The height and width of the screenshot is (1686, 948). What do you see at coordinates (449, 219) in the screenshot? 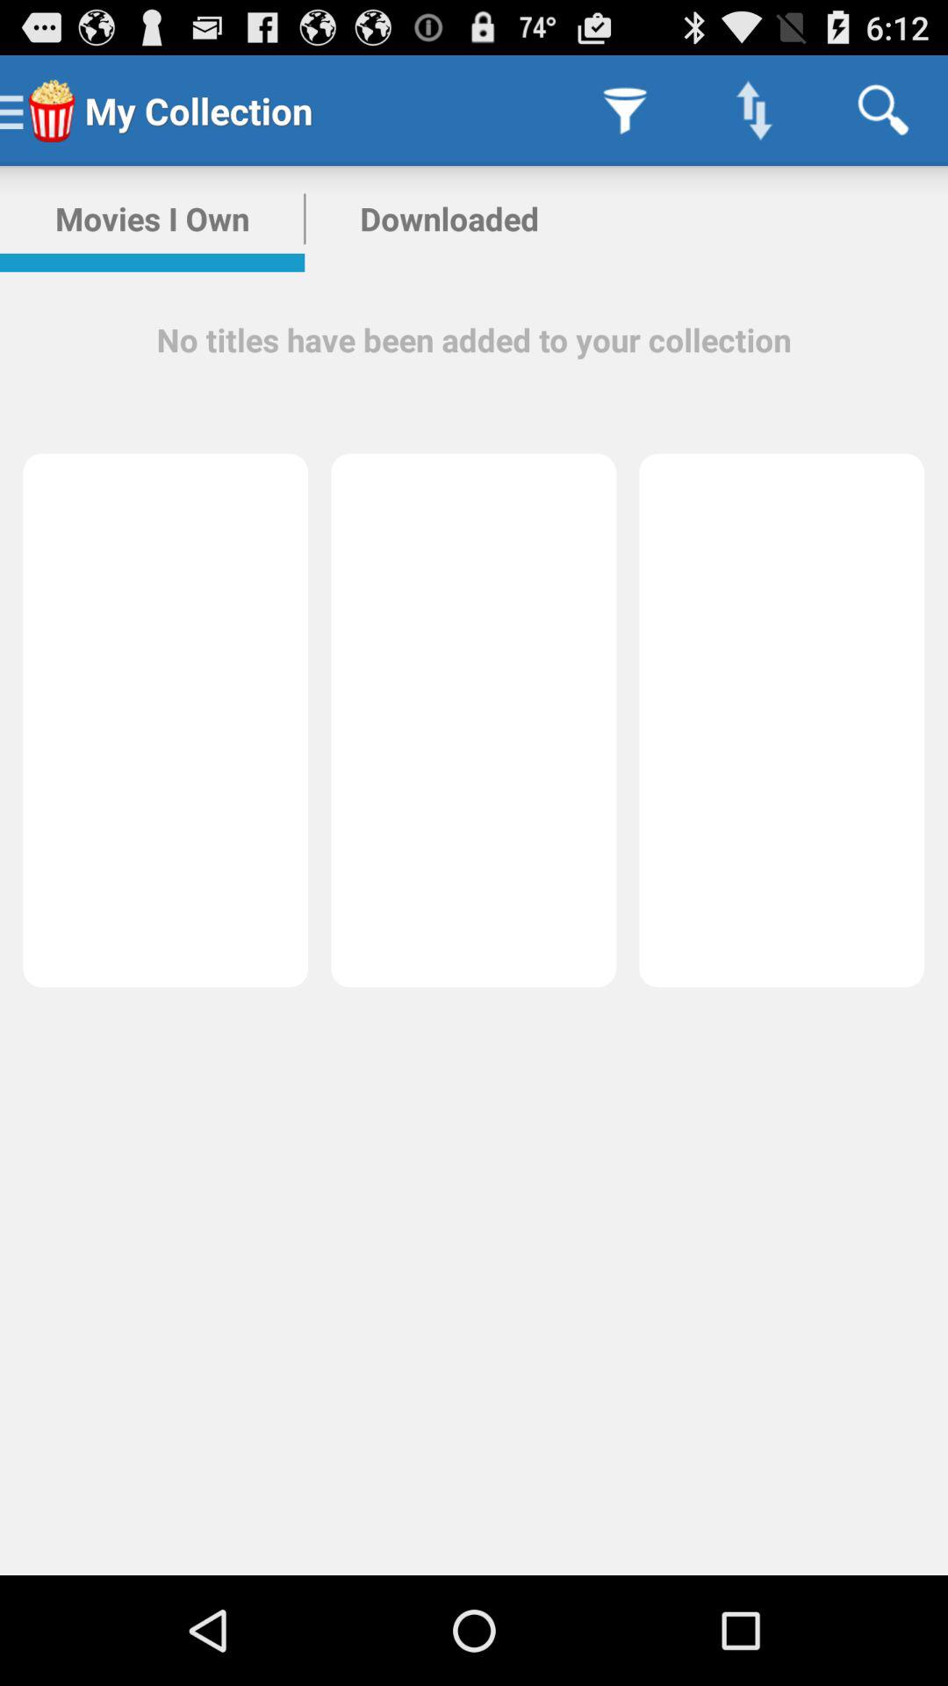
I see `open downloaded app` at bounding box center [449, 219].